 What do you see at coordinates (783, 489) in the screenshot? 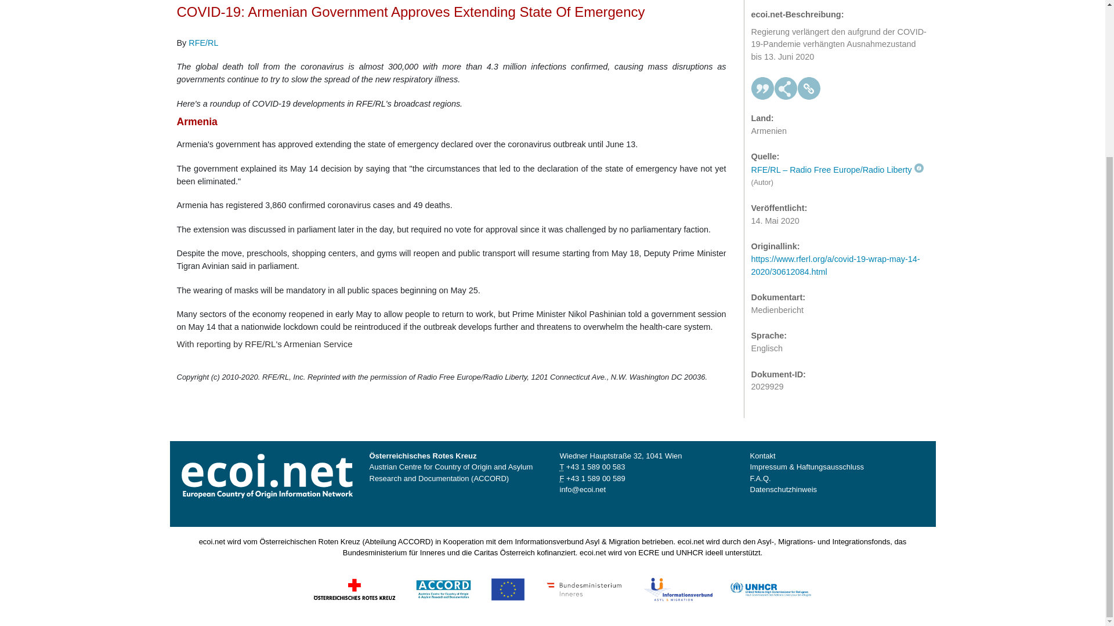
I see `Datenschutzhinweis` at bounding box center [783, 489].